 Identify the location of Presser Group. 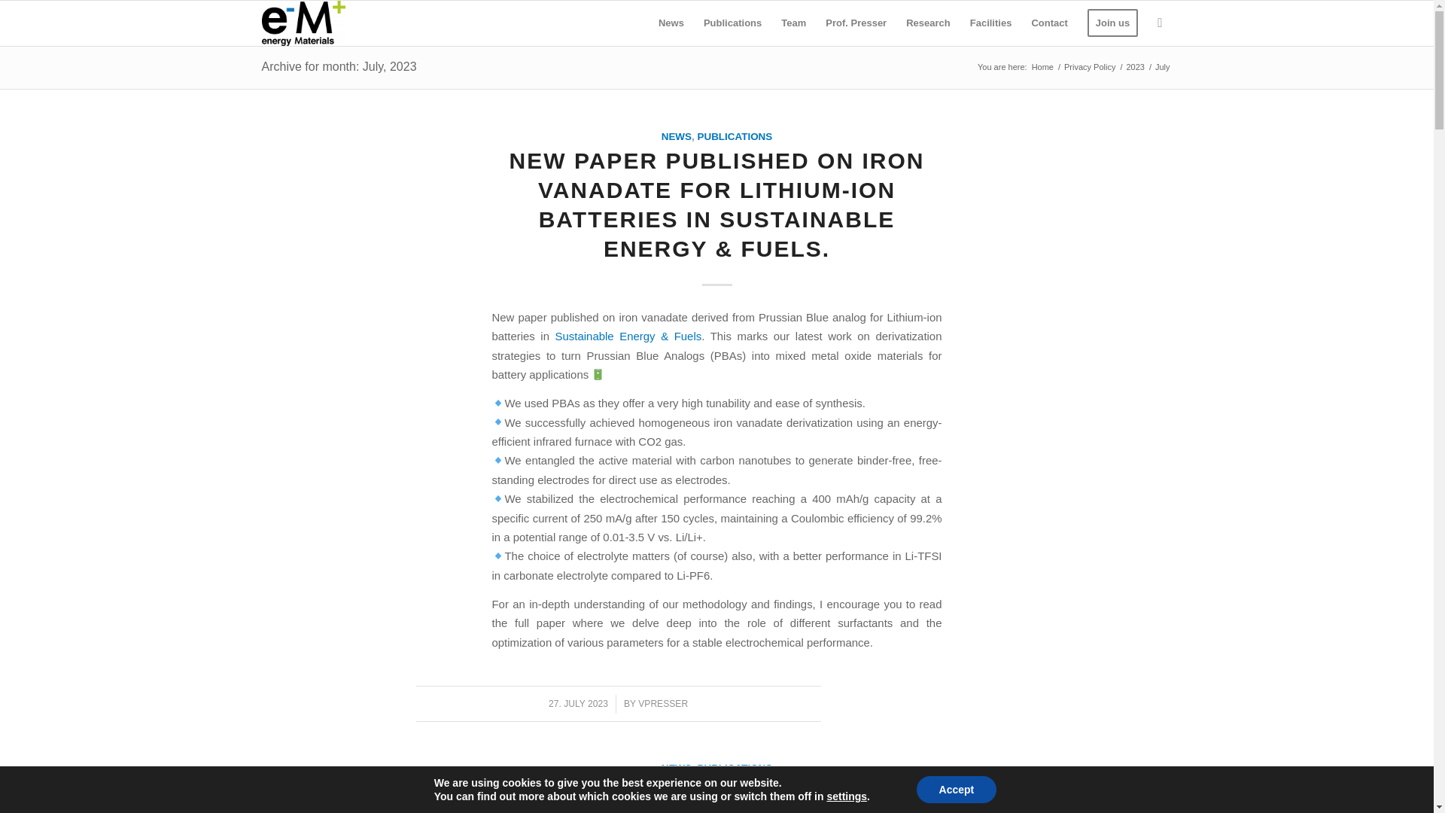
(1042, 68).